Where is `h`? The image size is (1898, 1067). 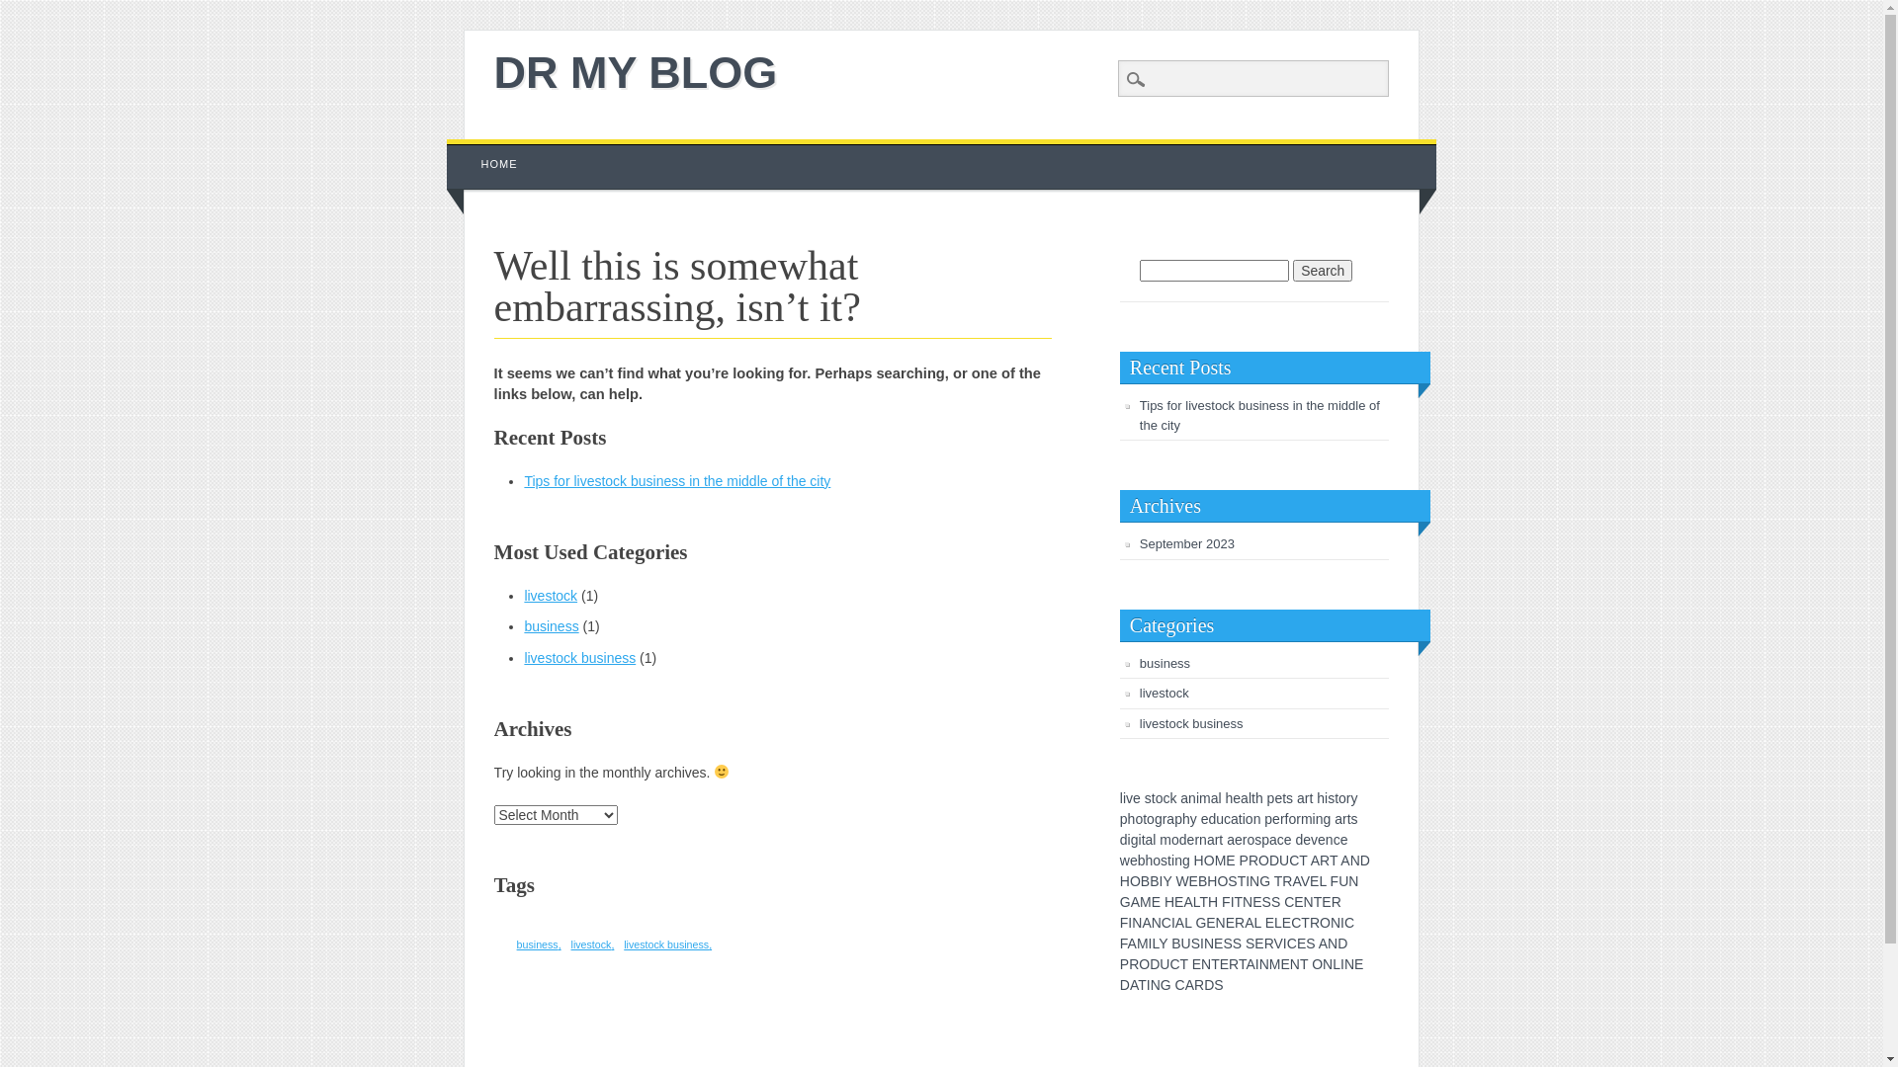
h is located at coordinates (1150, 861).